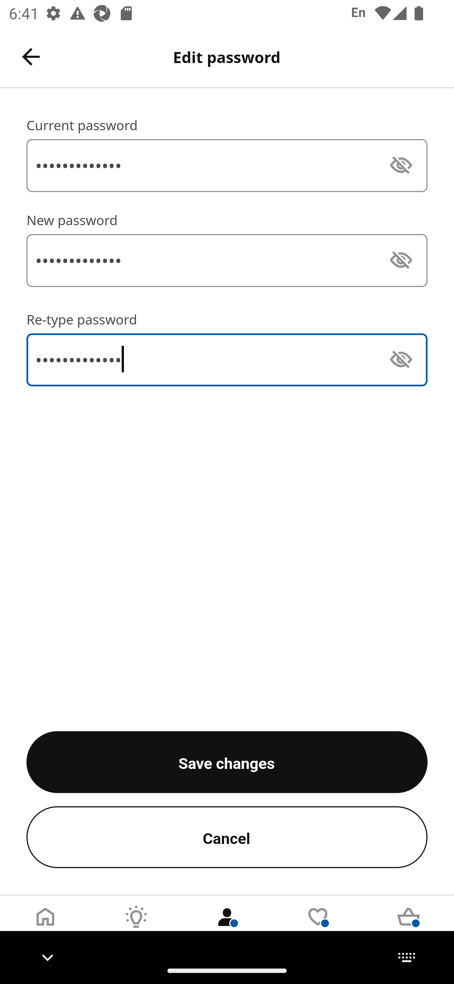  What do you see at coordinates (227, 261) in the screenshot?
I see `•••••••••••••` at bounding box center [227, 261].